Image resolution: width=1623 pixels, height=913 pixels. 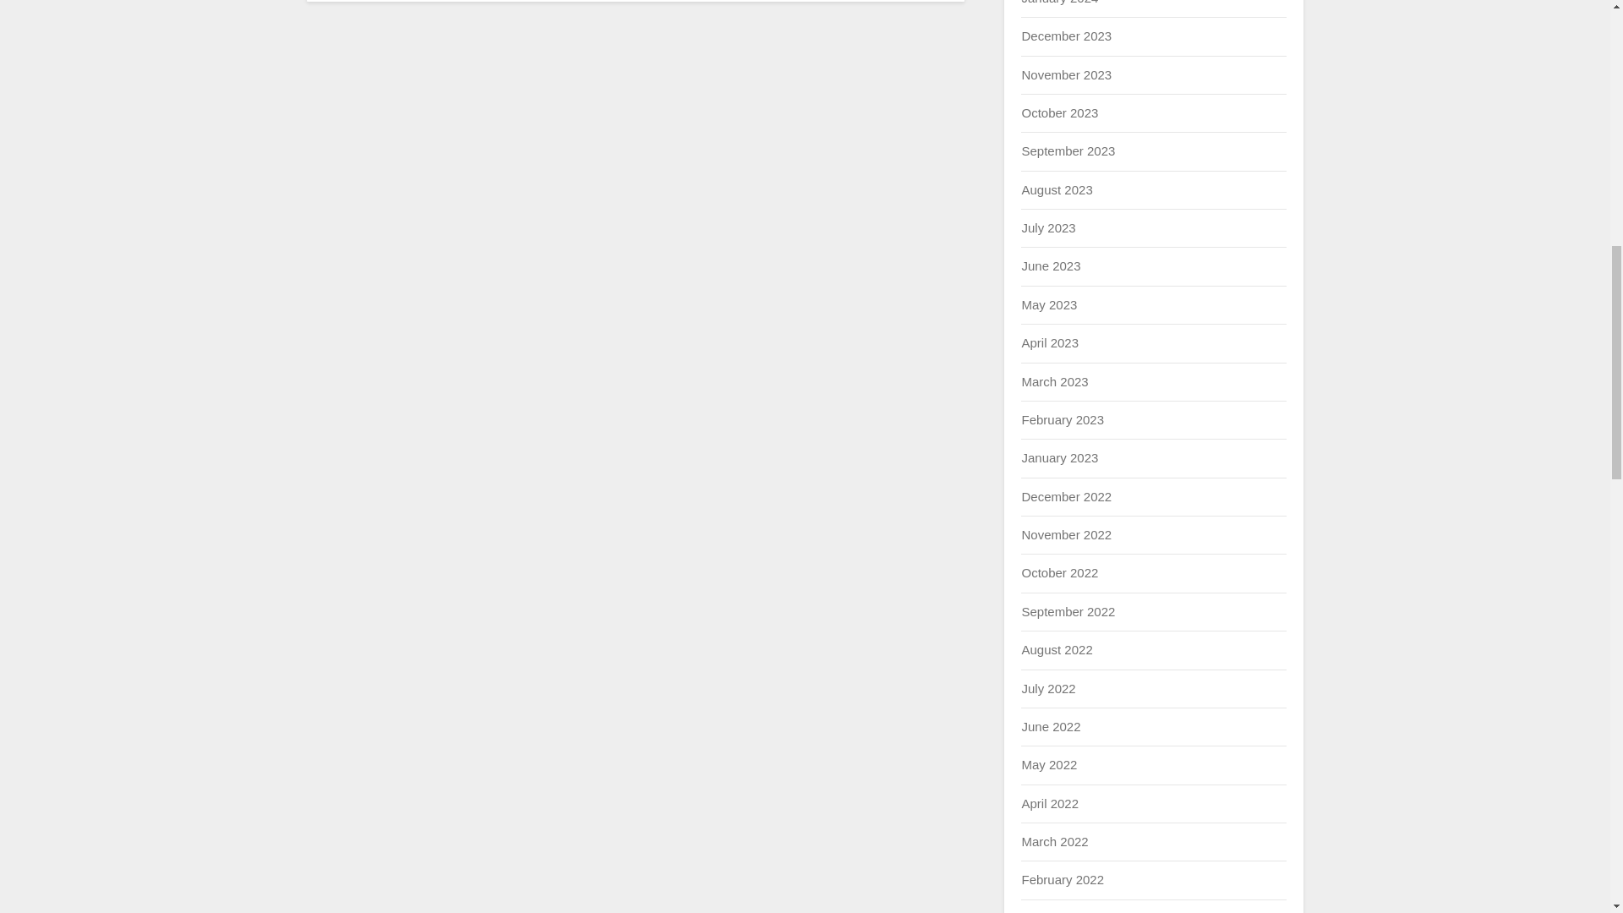 What do you see at coordinates (1050, 803) in the screenshot?
I see `April 2022` at bounding box center [1050, 803].